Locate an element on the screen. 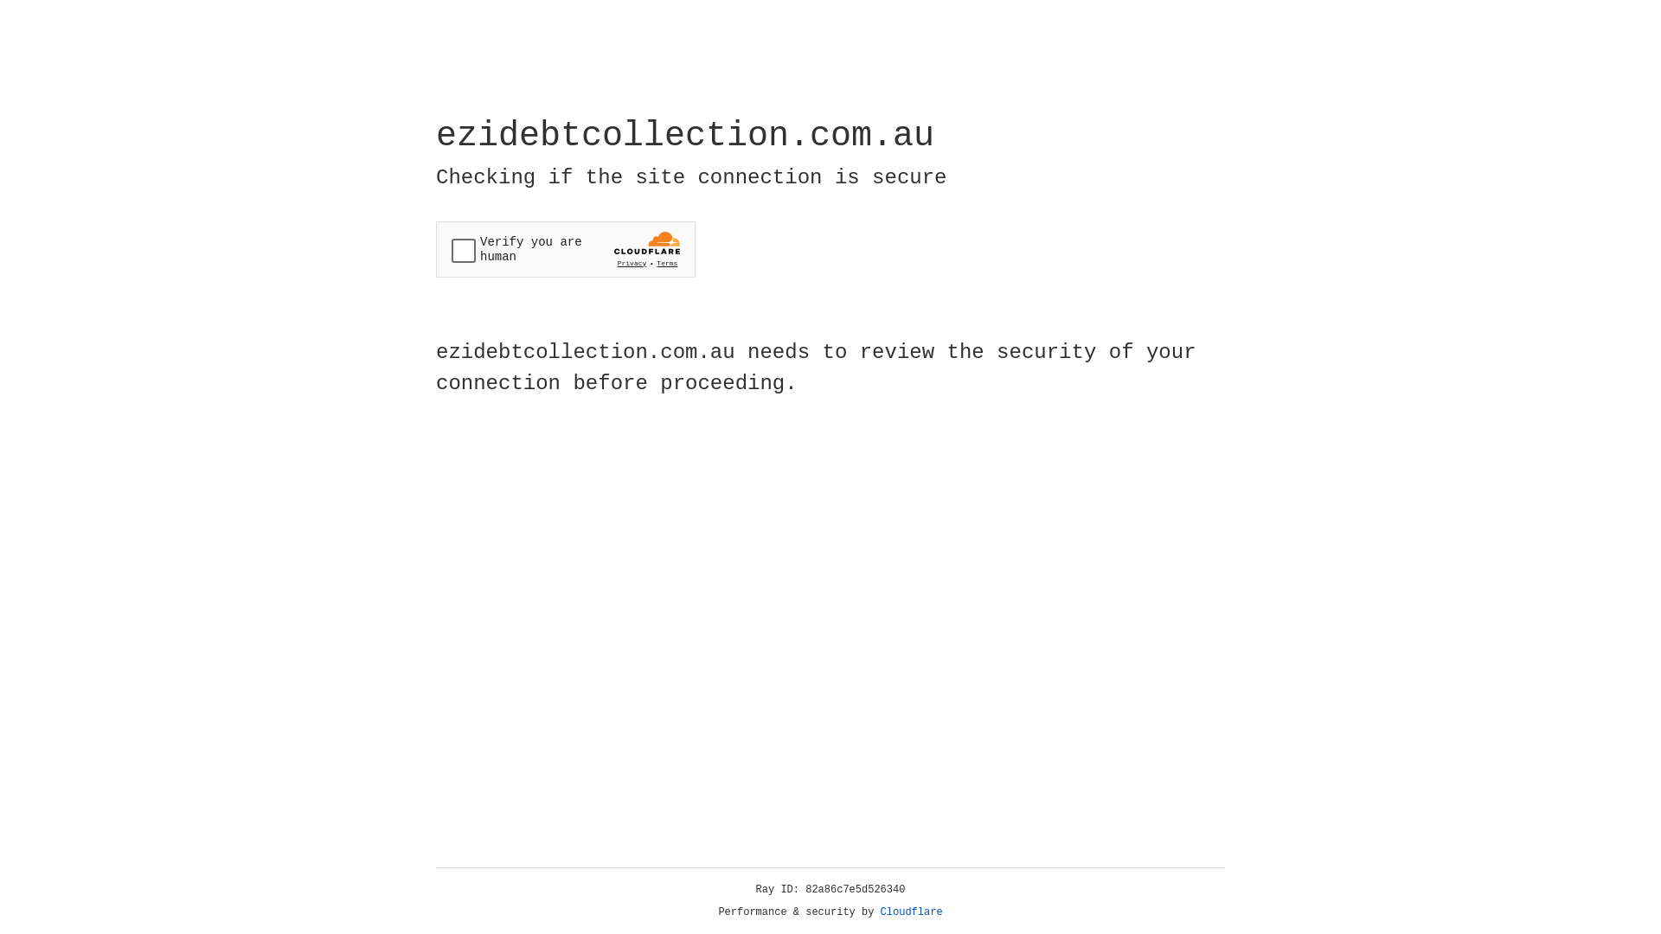 This screenshot has height=934, width=1661. Cloudflare is located at coordinates (912, 912).